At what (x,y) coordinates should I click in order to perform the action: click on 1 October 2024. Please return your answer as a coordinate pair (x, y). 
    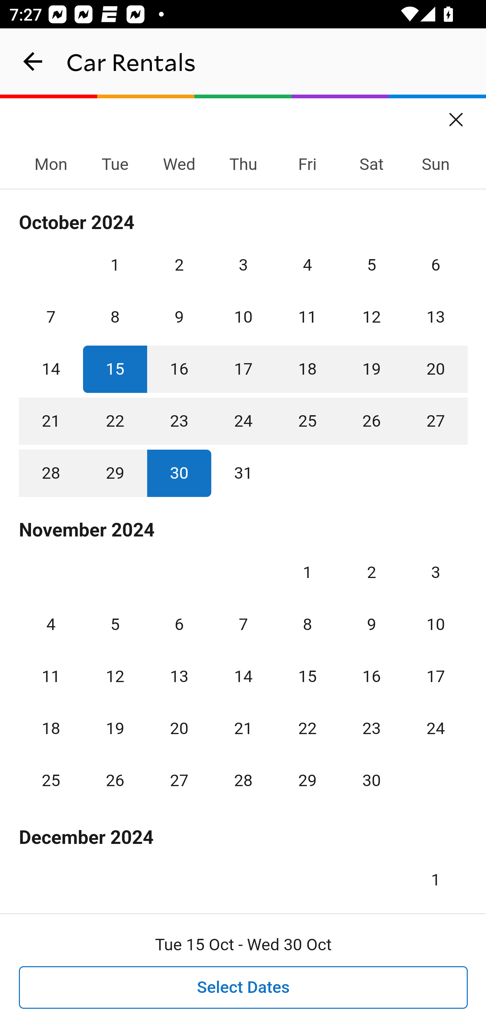
    Looking at the image, I should click on (115, 265).